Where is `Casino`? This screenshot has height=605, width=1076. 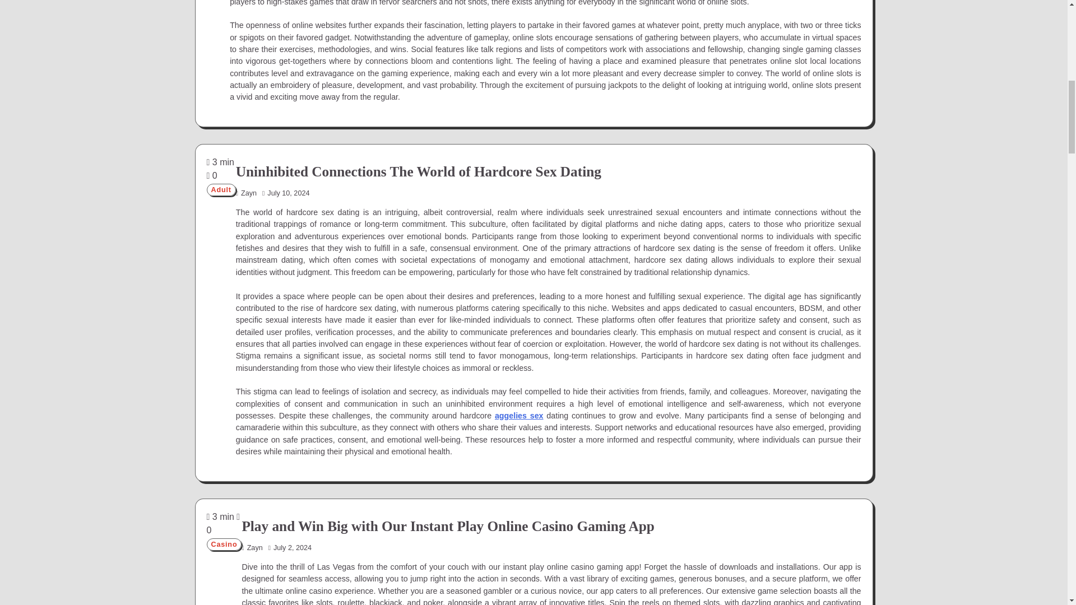 Casino is located at coordinates (224, 544).